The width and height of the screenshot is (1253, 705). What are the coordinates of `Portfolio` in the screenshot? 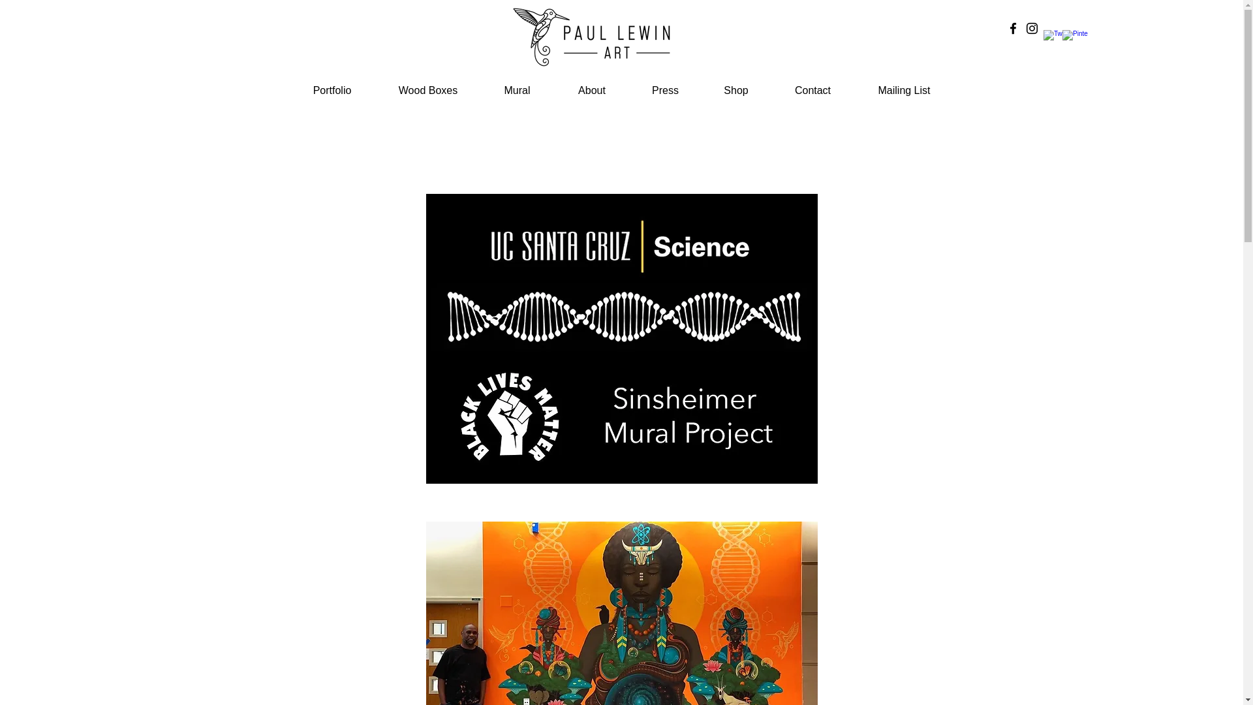 It's located at (332, 91).